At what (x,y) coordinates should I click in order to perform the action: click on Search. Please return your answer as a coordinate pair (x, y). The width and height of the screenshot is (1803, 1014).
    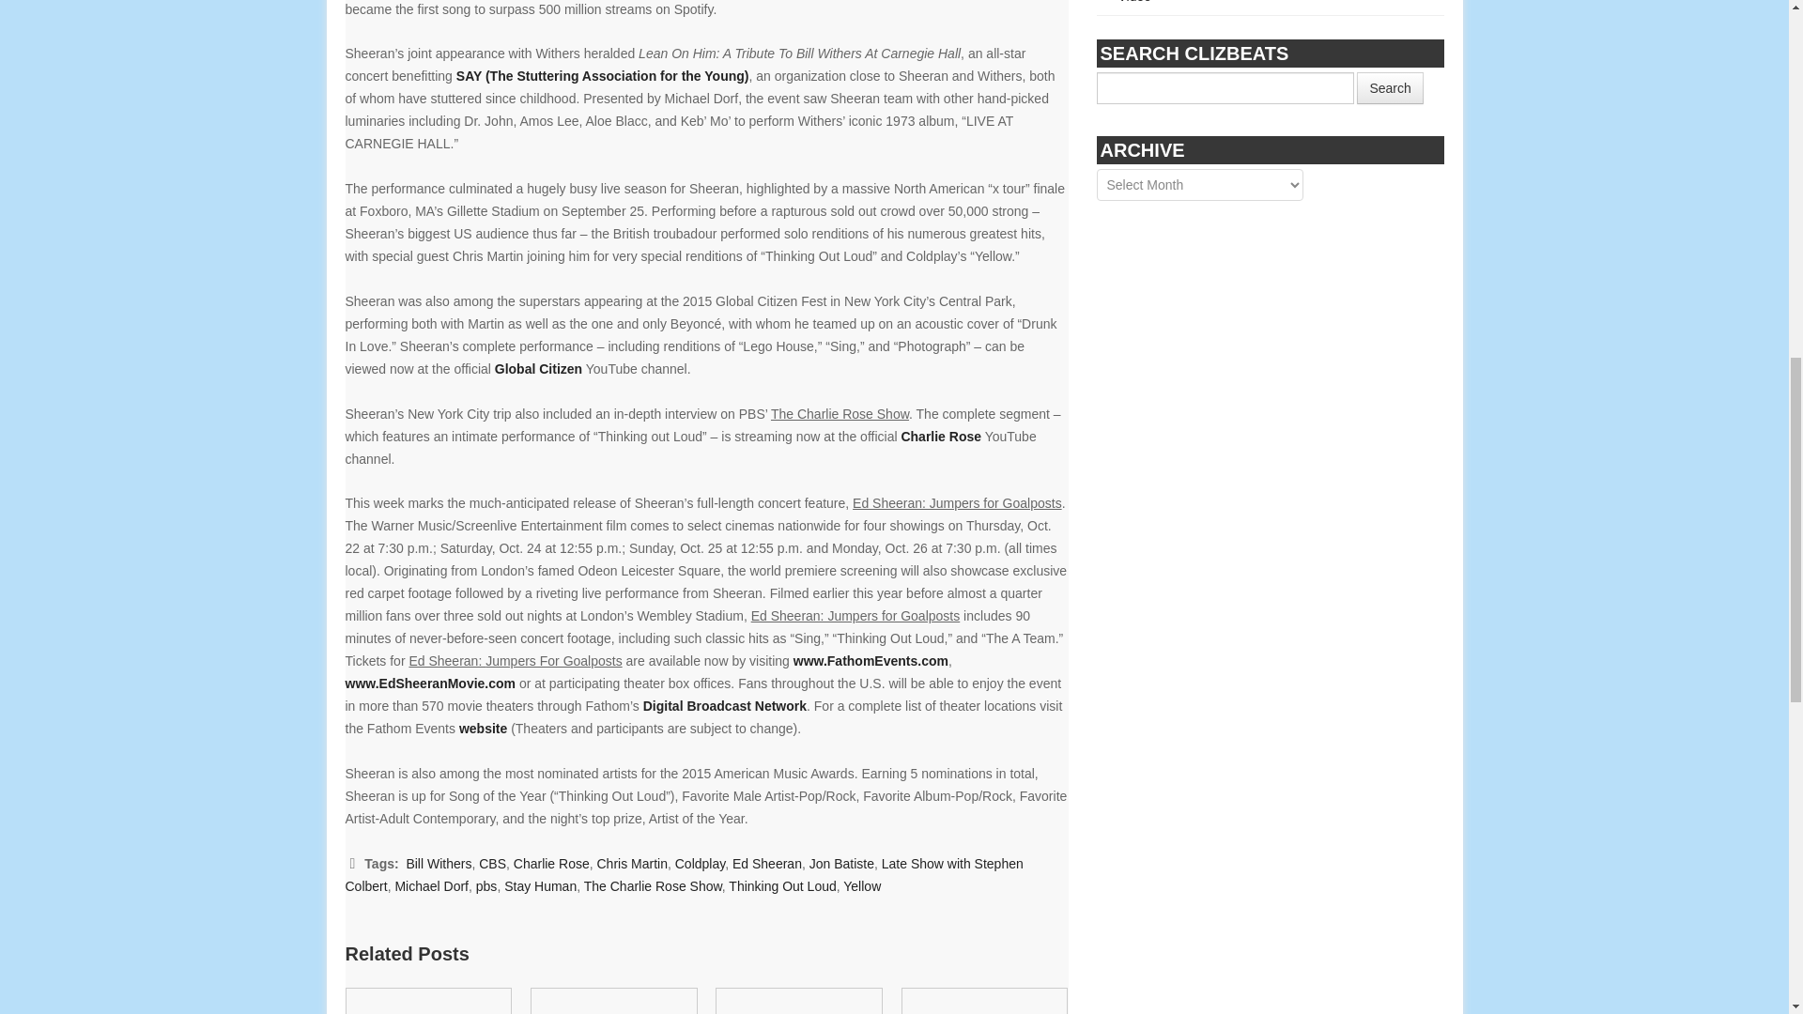
    Looking at the image, I should click on (1390, 88).